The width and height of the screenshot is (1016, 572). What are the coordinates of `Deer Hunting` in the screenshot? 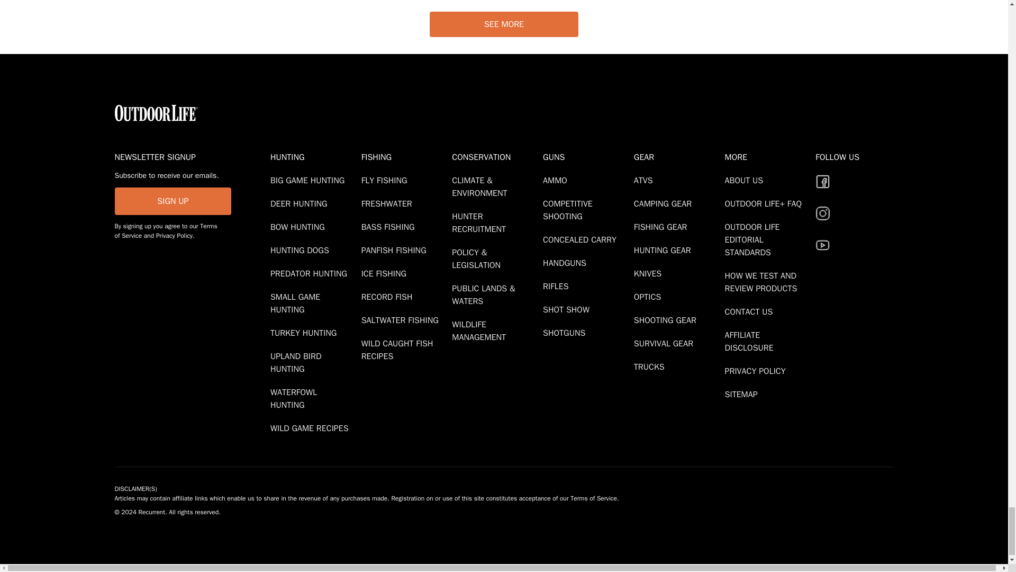 It's located at (301, 203).